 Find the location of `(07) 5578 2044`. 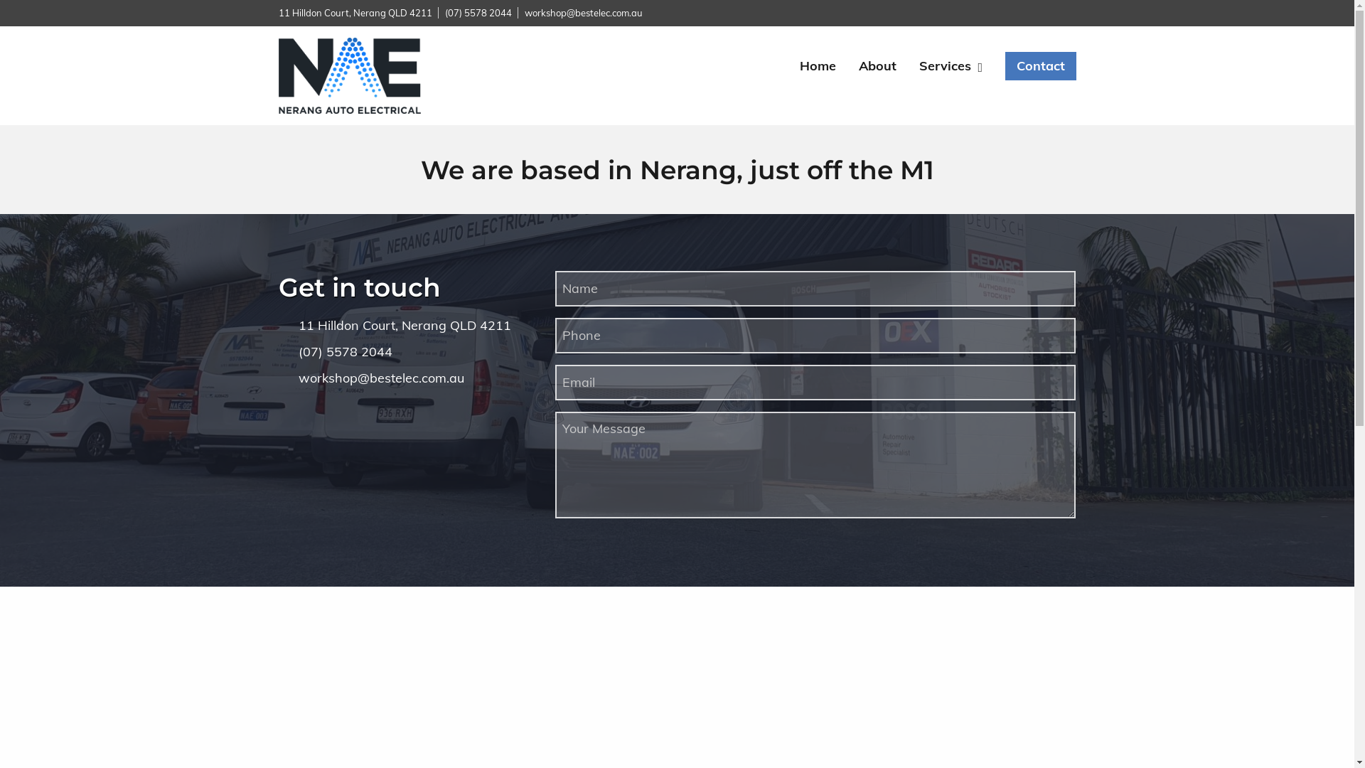

(07) 5578 2044 is located at coordinates (478, 13).